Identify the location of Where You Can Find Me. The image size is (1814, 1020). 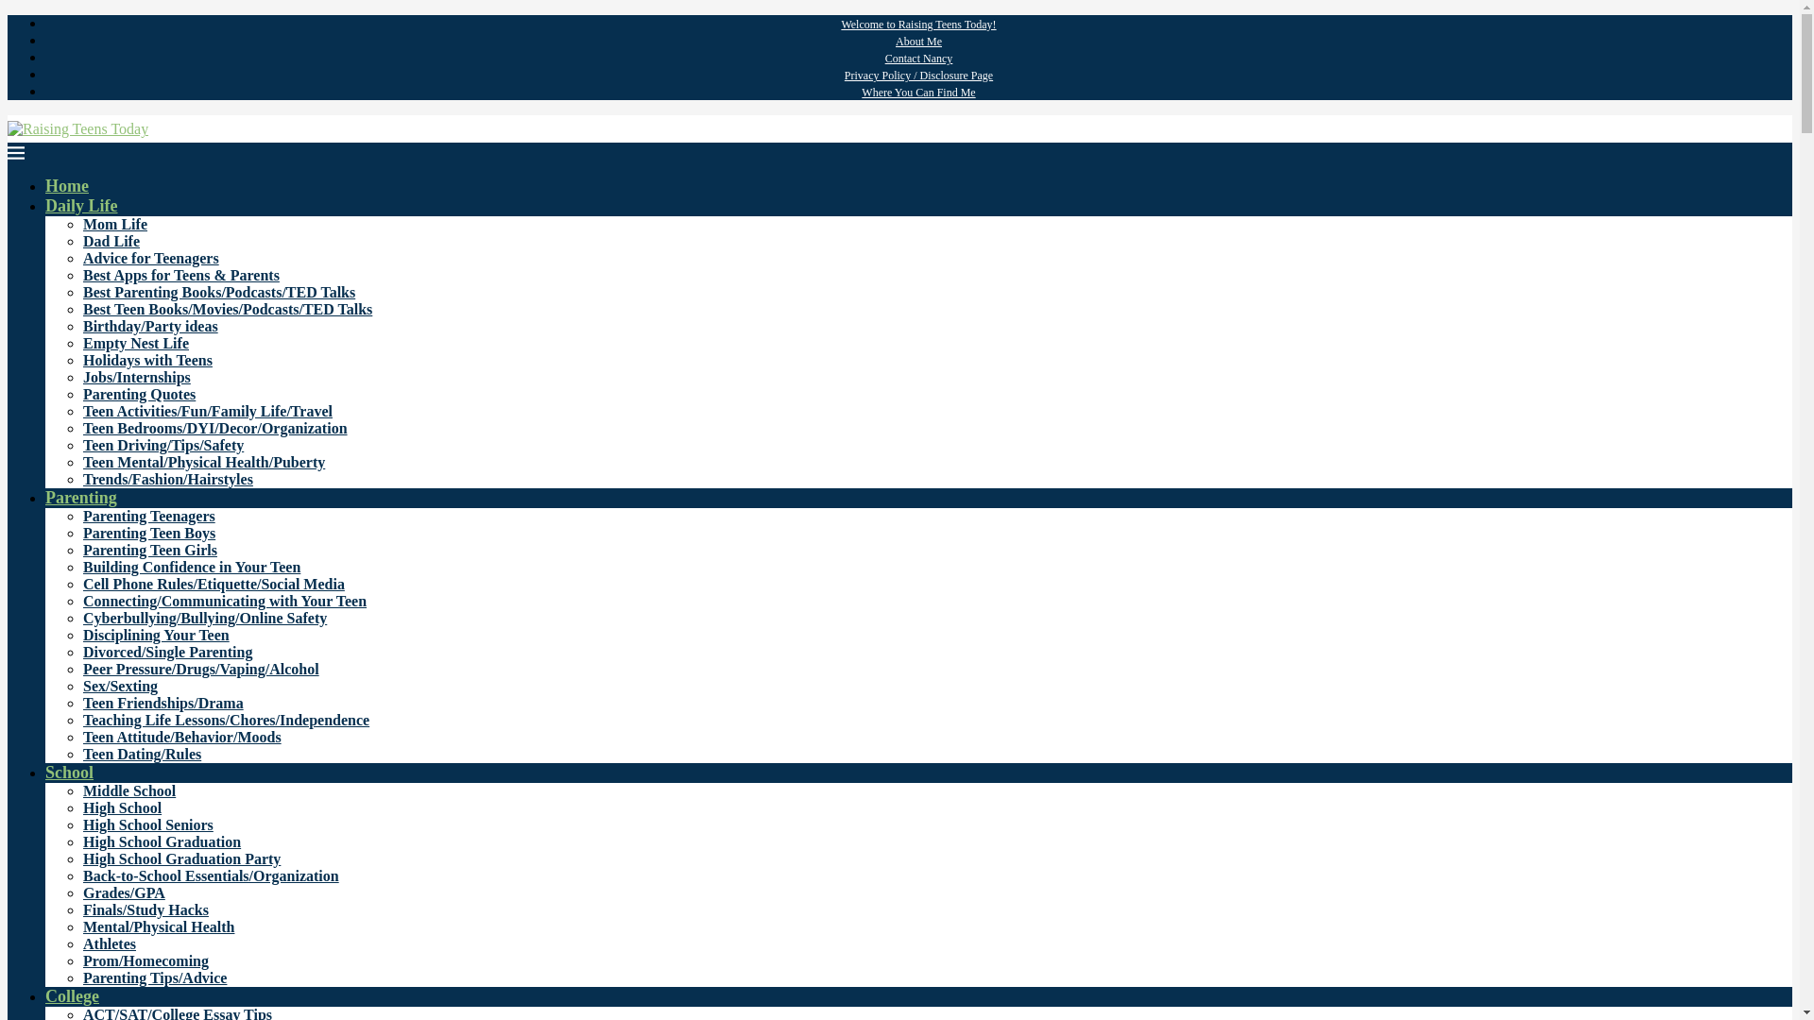
(918, 92).